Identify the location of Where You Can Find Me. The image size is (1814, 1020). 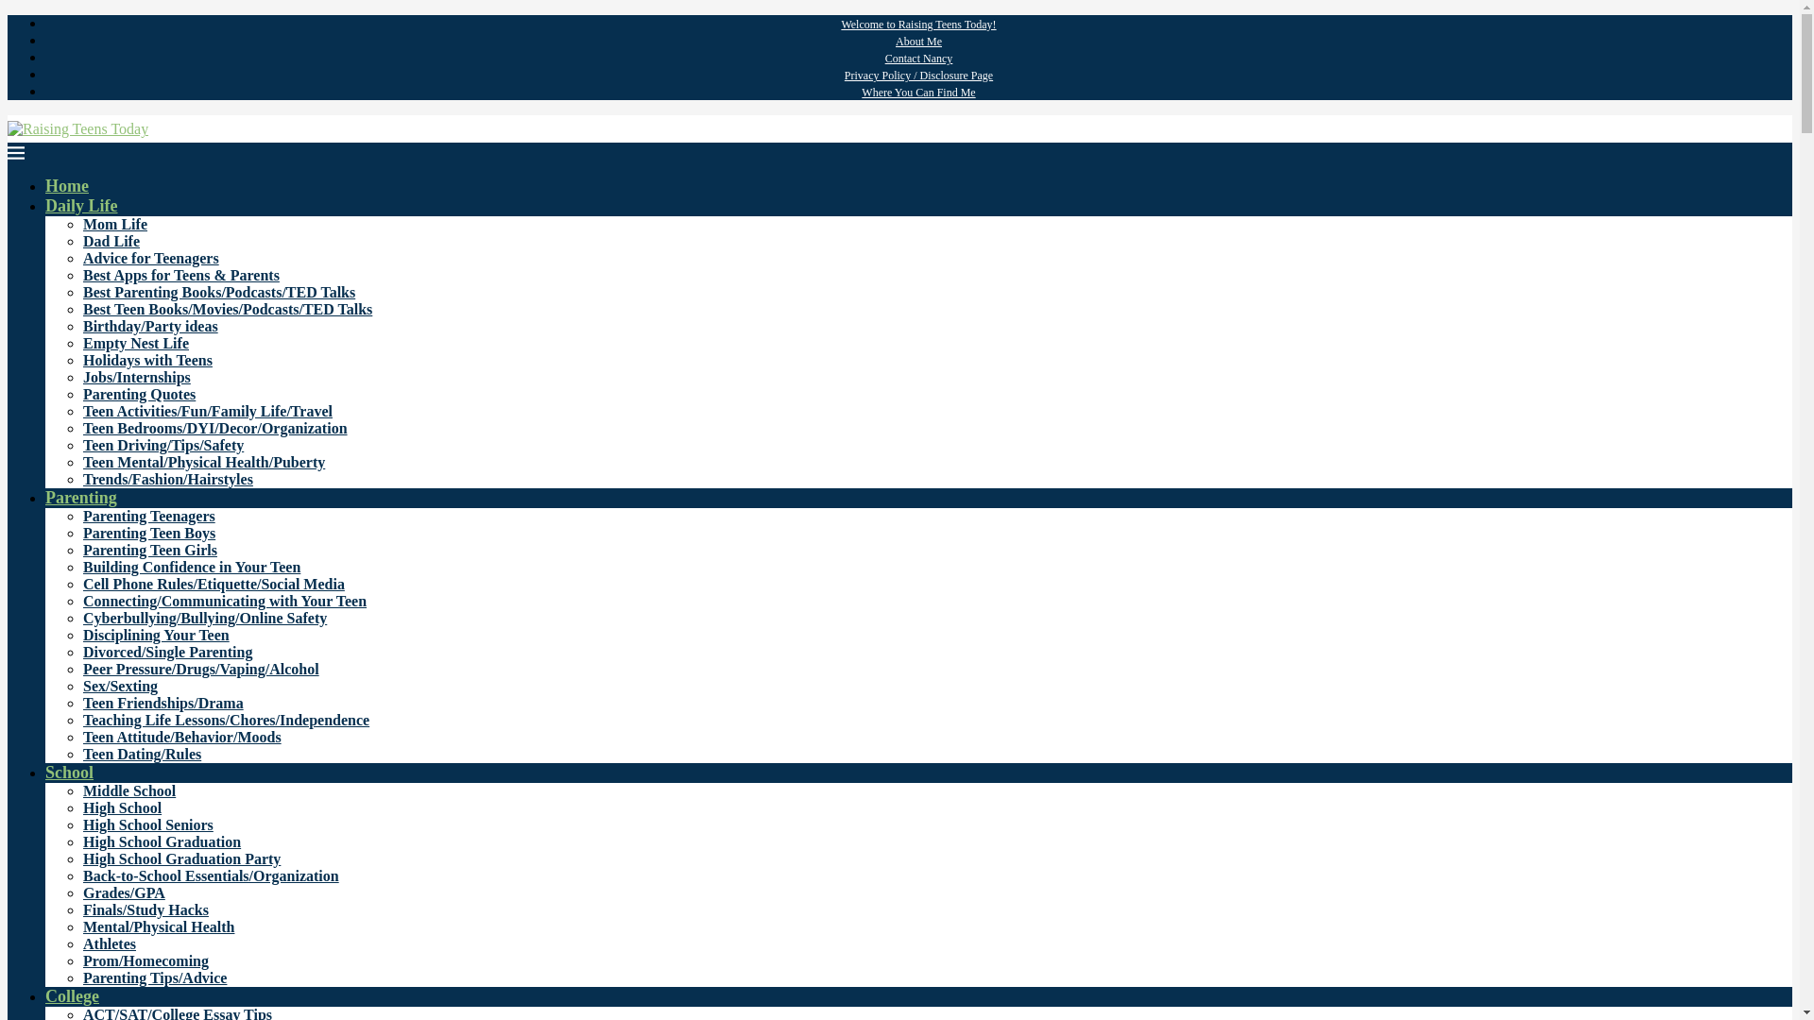
(918, 92).